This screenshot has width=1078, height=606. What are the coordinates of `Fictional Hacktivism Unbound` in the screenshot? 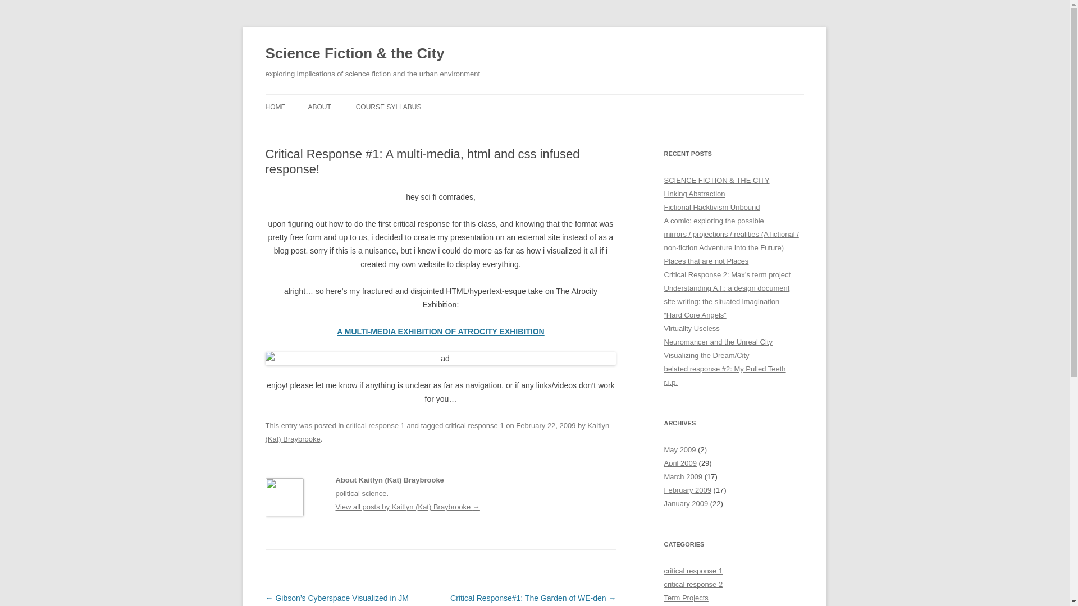 It's located at (712, 206).